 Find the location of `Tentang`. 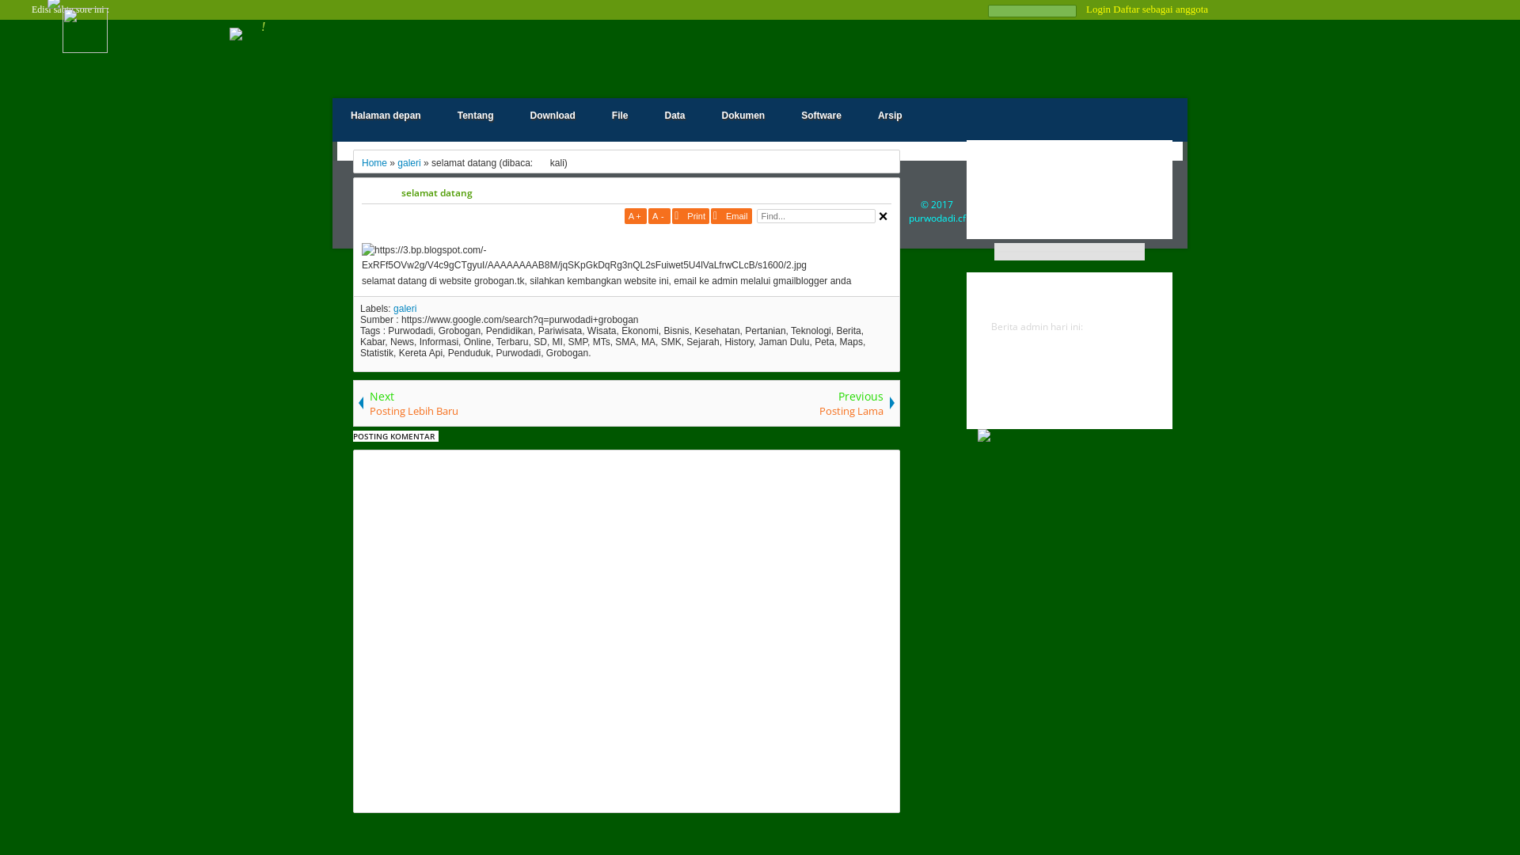

Tentang is located at coordinates (476, 116).